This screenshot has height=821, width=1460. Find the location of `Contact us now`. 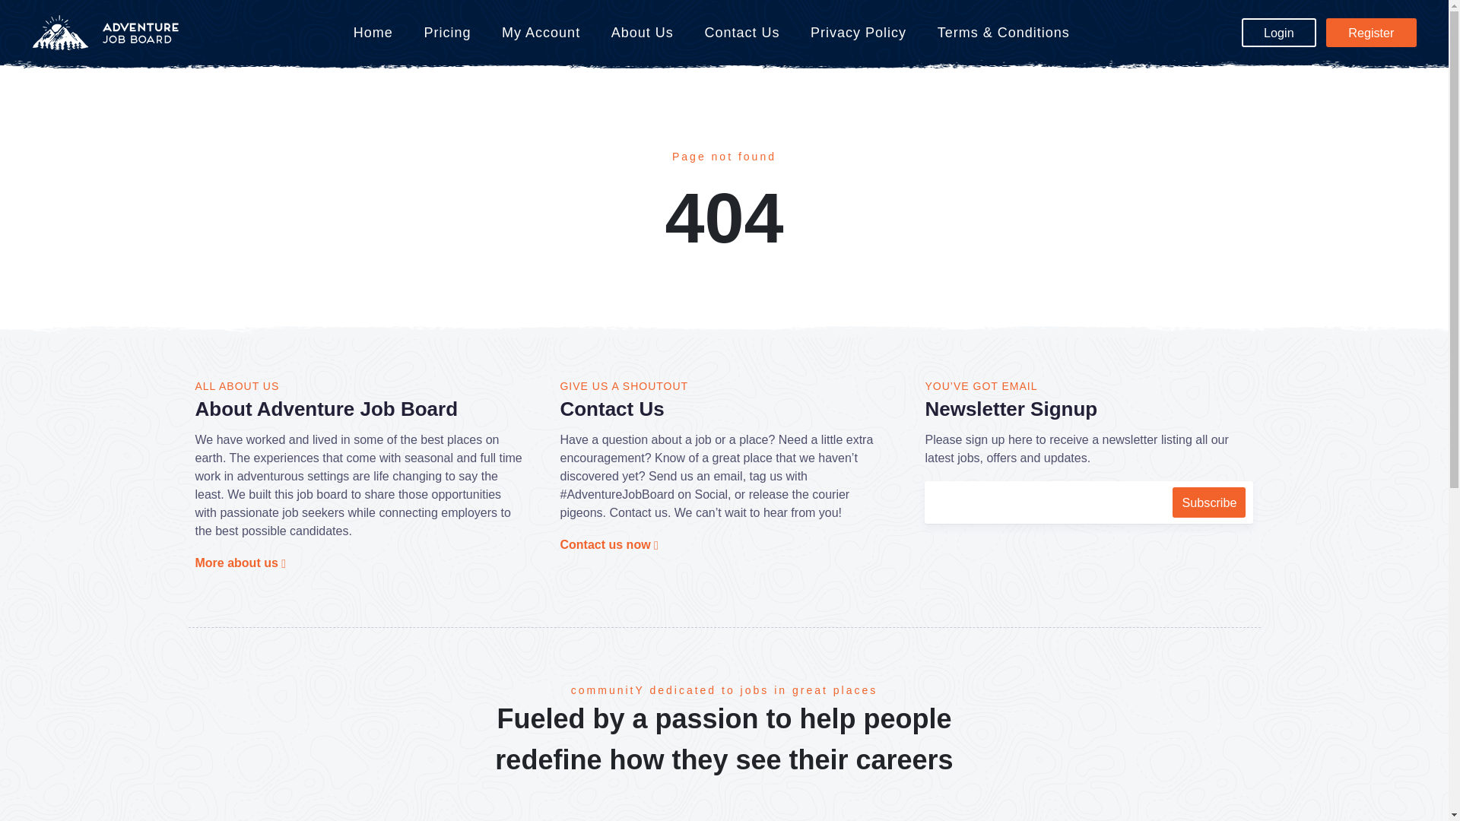

Contact us now is located at coordinates (608, 544).